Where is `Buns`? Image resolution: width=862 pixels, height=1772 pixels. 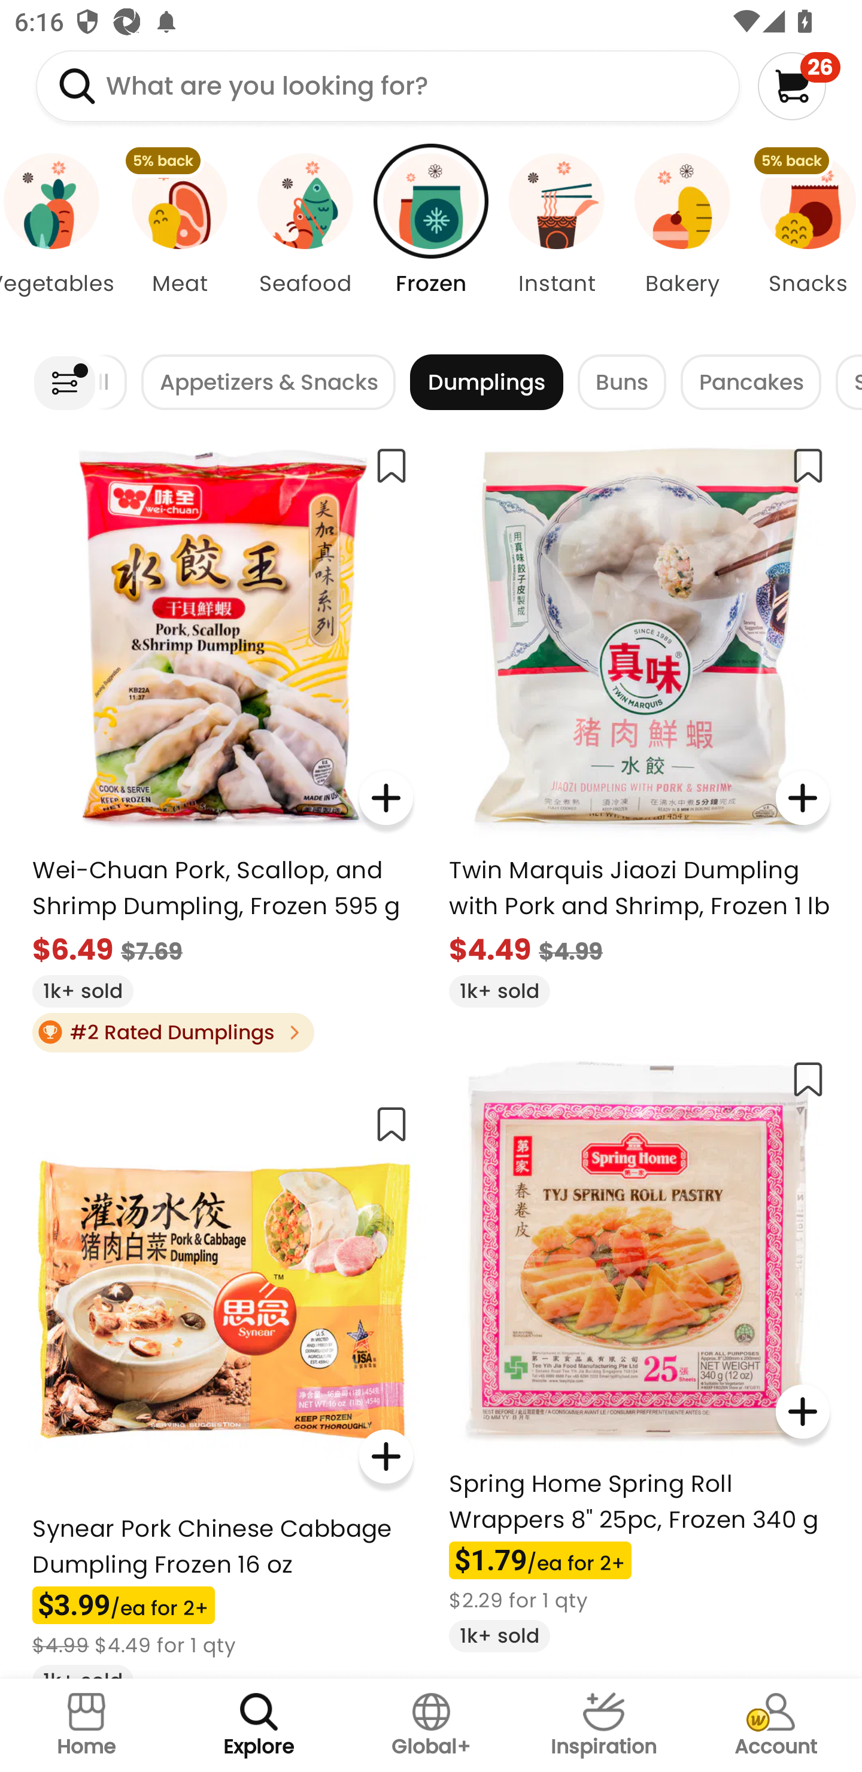 Buns is located at coordinates (621, 382).